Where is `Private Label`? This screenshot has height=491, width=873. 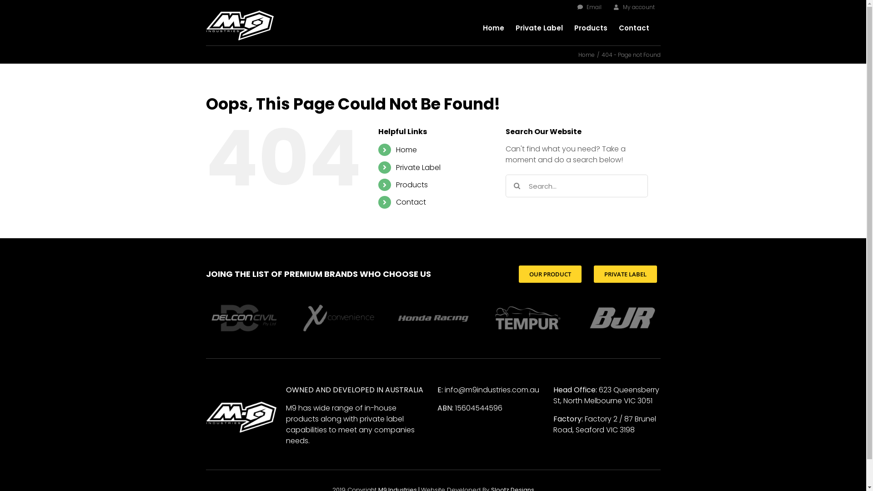
Private Label is located at coordinates (539, 28).